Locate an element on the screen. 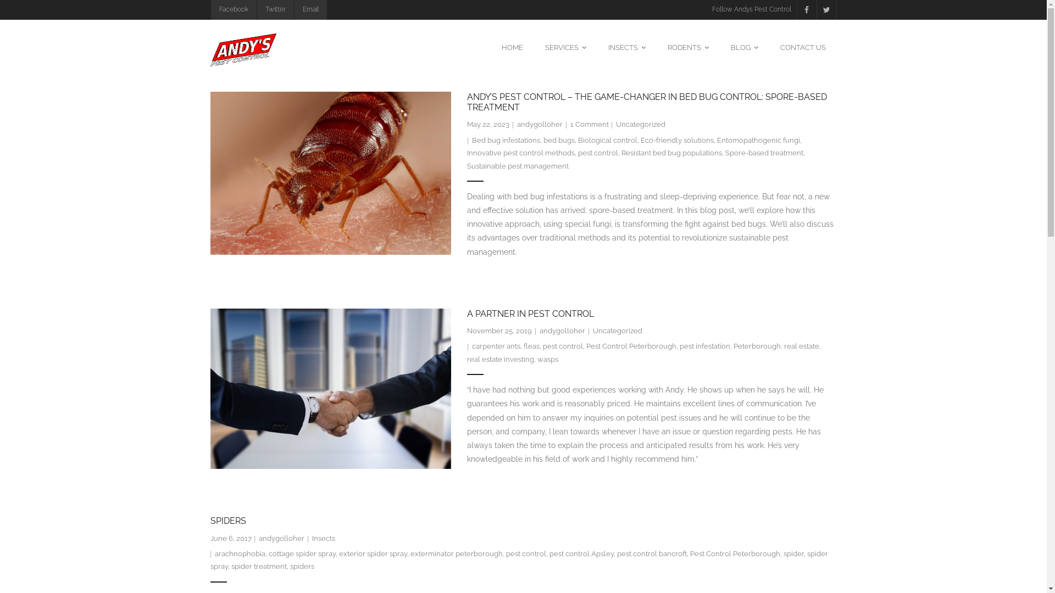  andygolloher is located at coordinates (540, 124).